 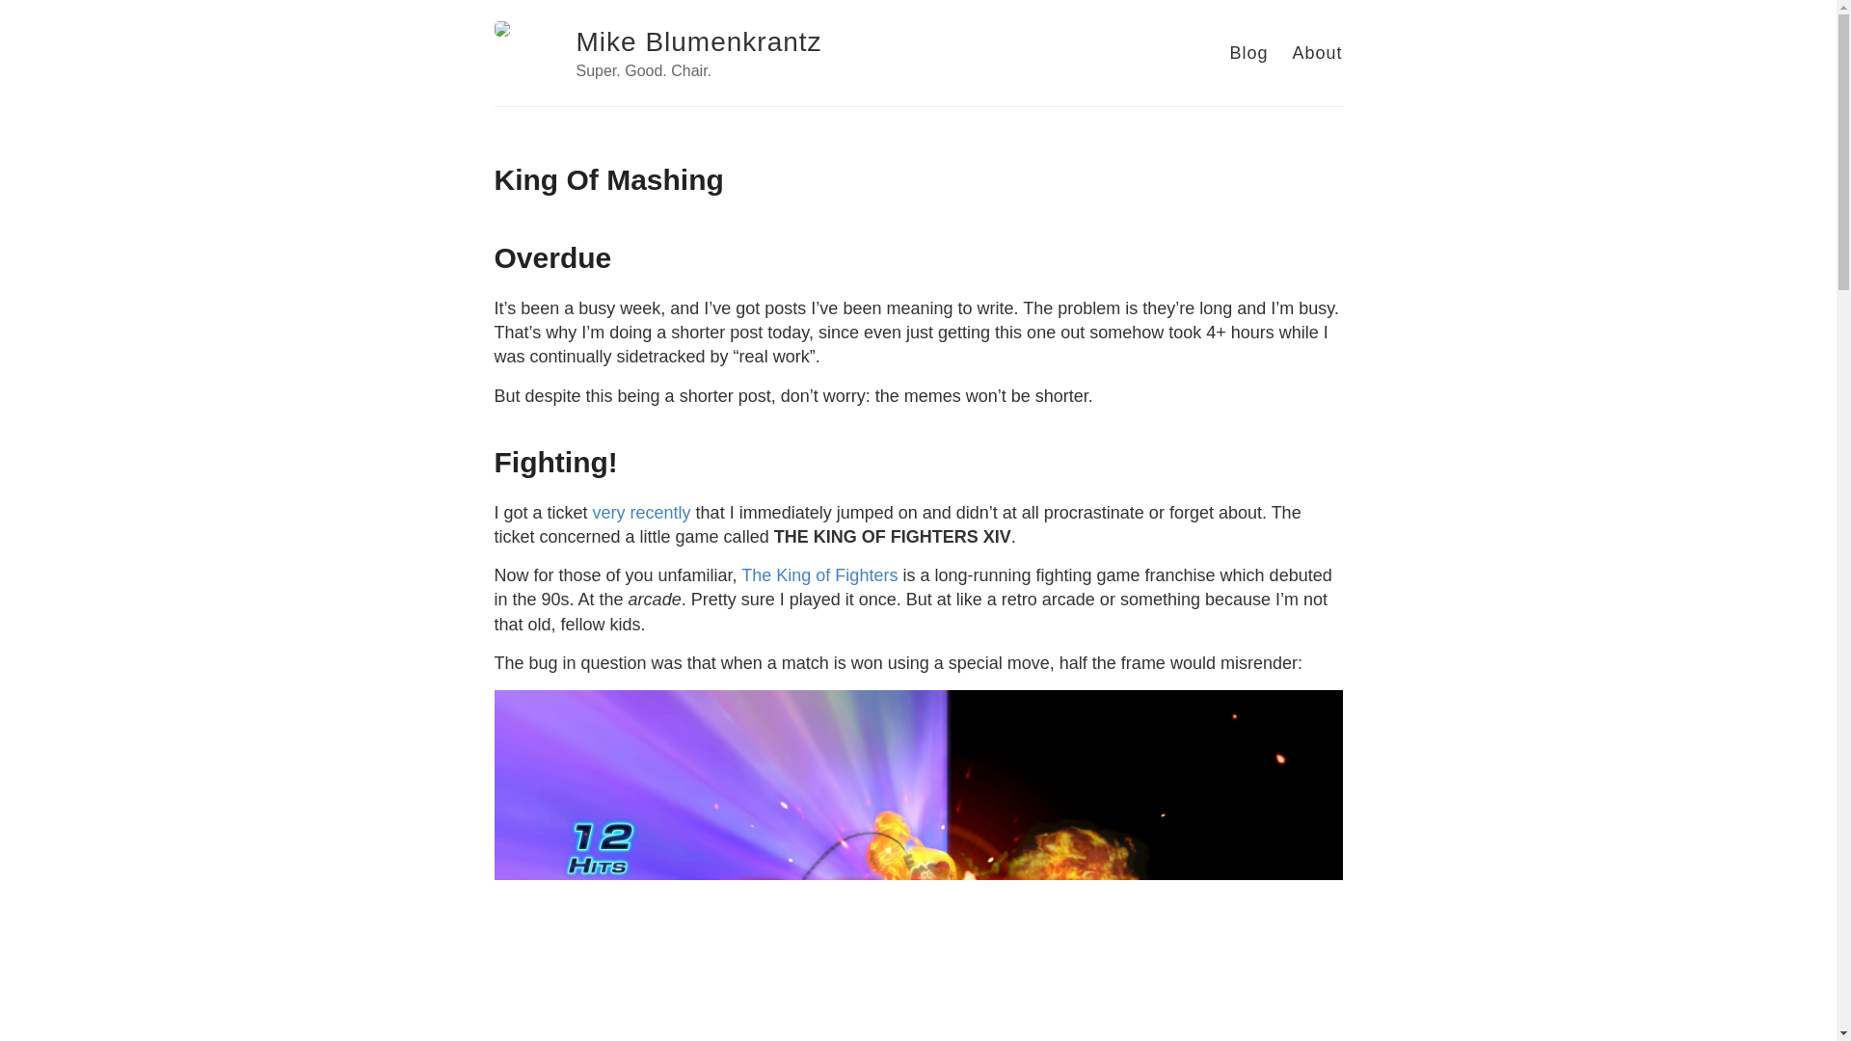 I want to click on Mike Blumenkrantz, so click(x=698, y=42).